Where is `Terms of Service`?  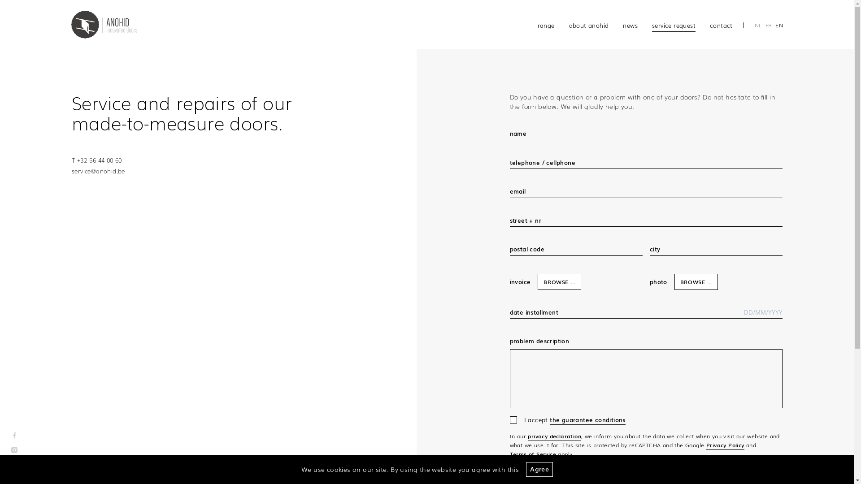 Terms of Service is located at coordinates (533, 454).